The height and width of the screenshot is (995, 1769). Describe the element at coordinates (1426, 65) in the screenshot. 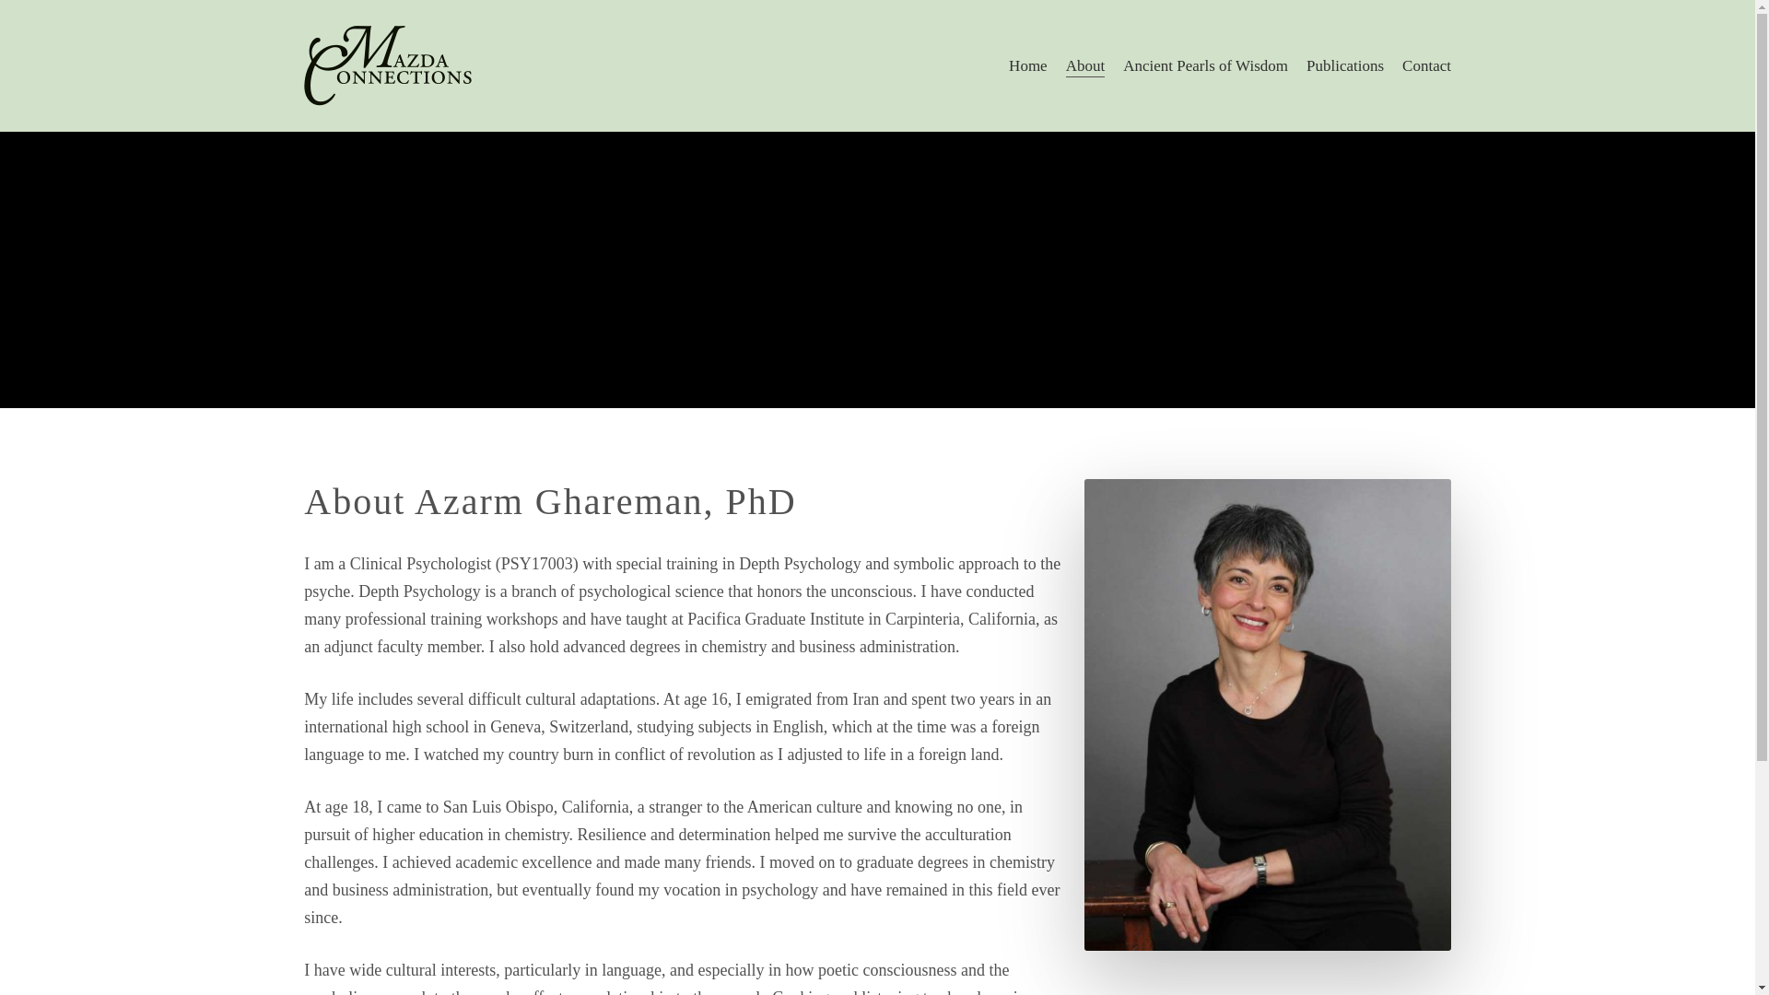

I see `Contact` at that location.